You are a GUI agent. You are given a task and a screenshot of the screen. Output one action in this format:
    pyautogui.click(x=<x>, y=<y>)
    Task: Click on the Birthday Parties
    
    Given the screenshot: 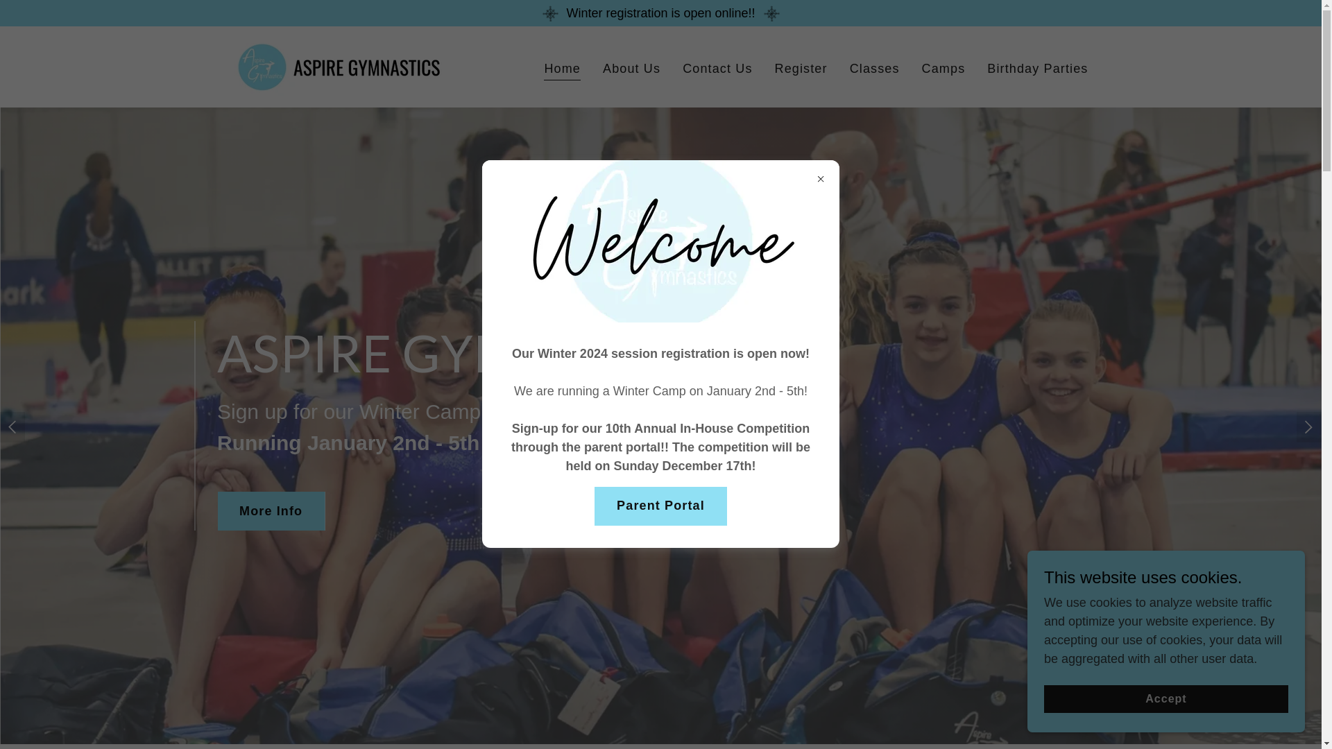 What is the action you would take?
    pyautogui.click(x=1038, y=69)
    